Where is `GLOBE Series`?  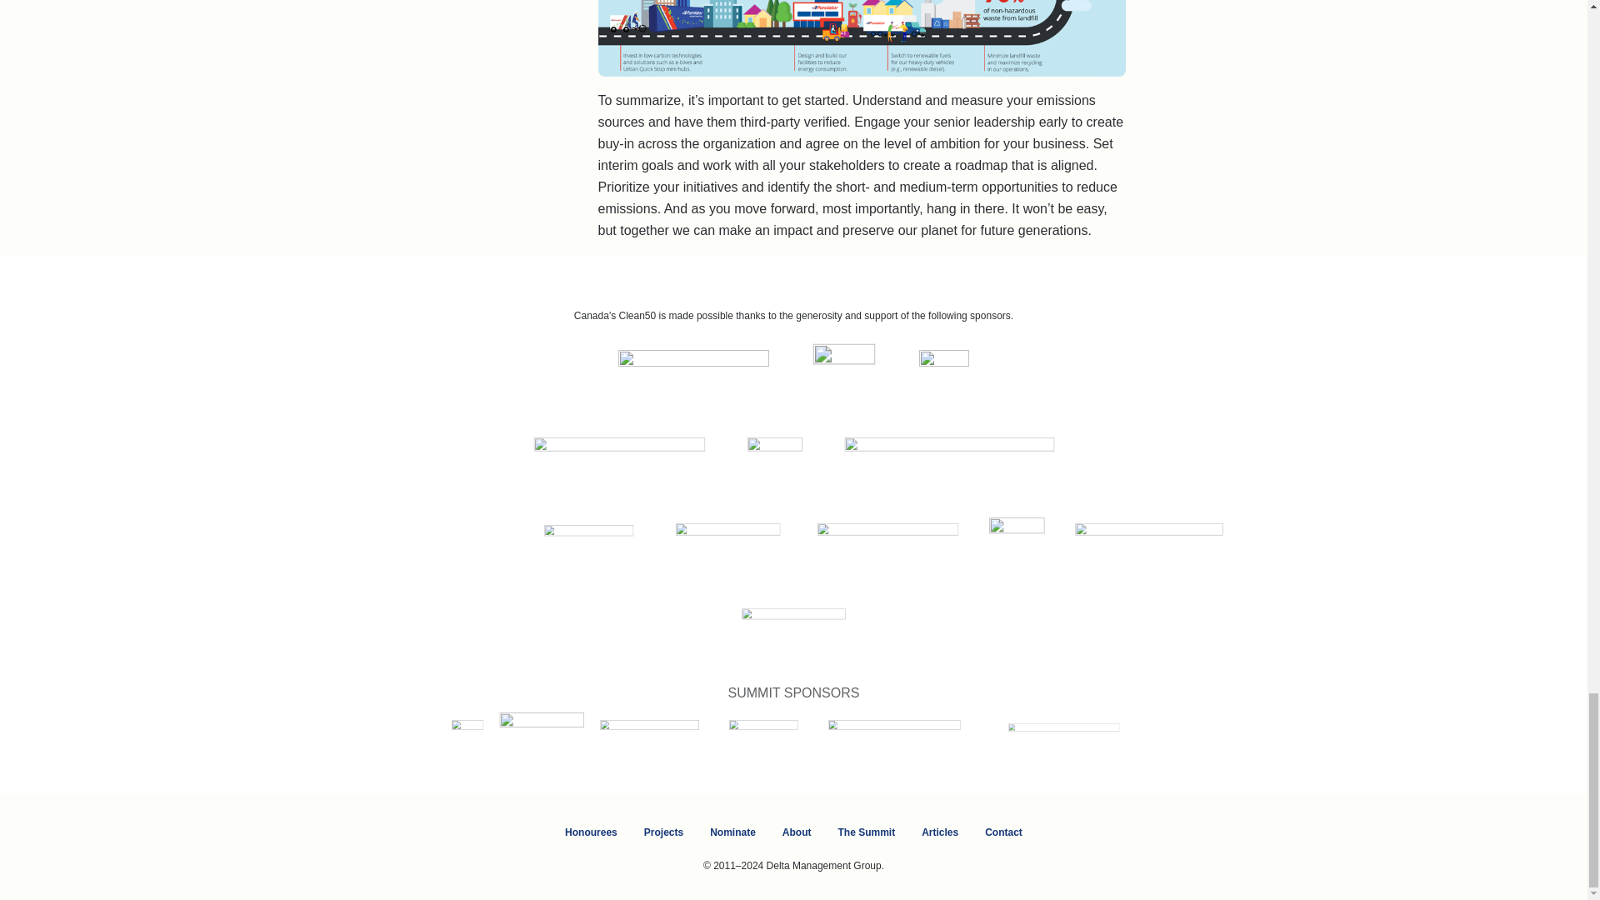 GLOBE Series is located at coordinates (820, 633).